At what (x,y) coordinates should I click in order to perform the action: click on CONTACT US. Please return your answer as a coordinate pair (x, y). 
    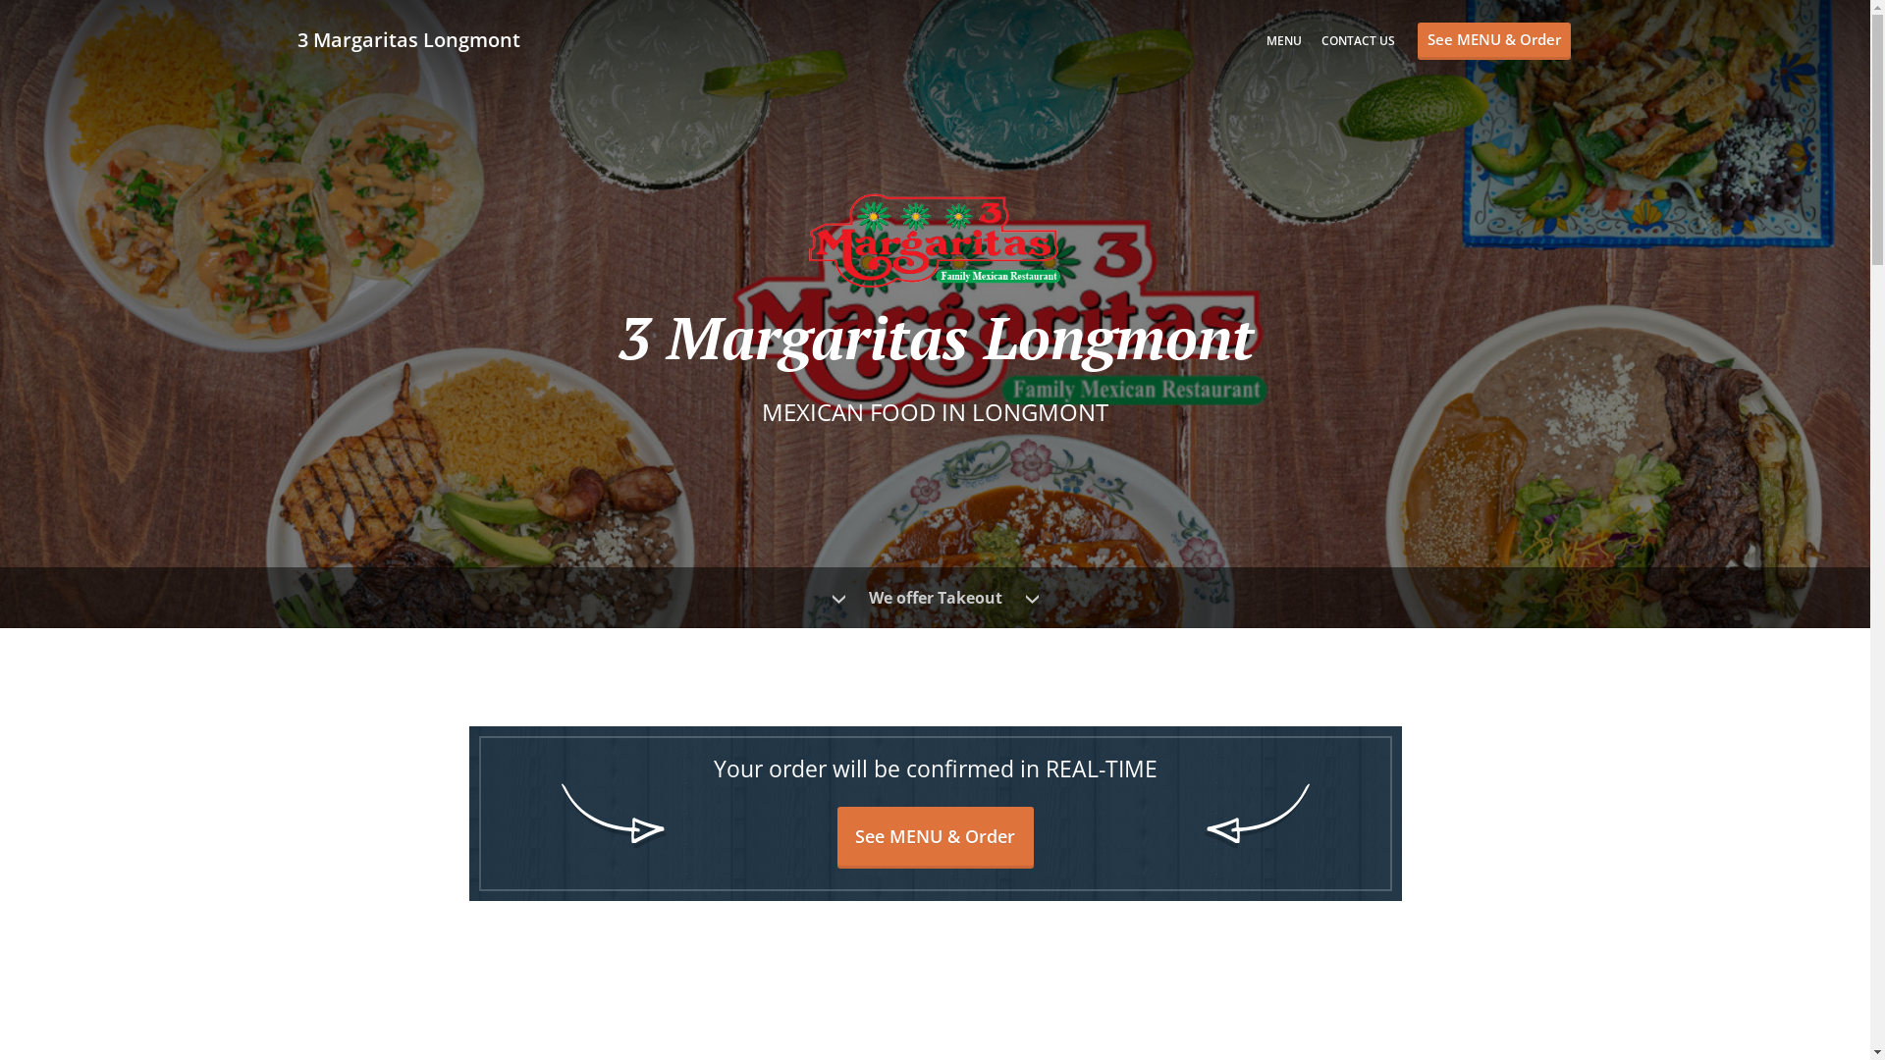
    Looking at the image, I should click on (1359, 41).